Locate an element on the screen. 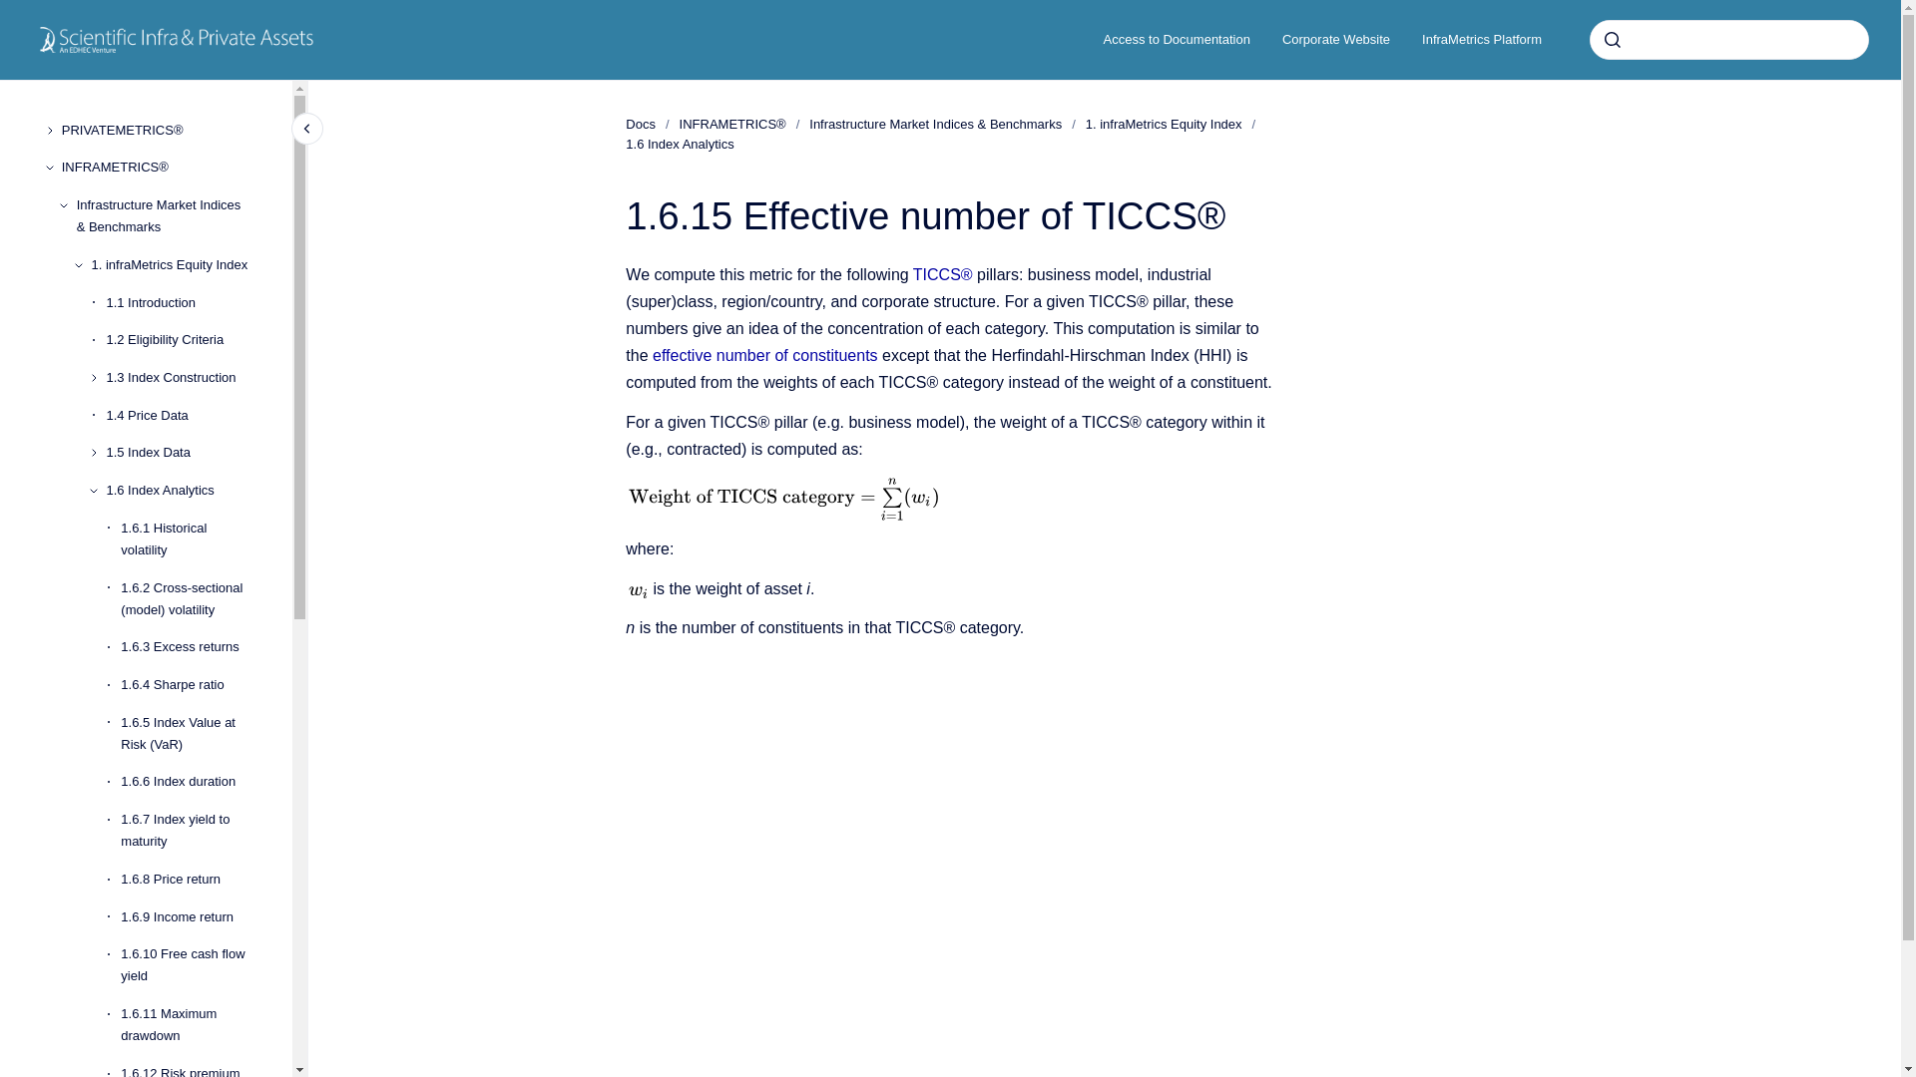 The image size is (1916, 1077). 1.6.8 Price return is located at coordinates (190, 880).